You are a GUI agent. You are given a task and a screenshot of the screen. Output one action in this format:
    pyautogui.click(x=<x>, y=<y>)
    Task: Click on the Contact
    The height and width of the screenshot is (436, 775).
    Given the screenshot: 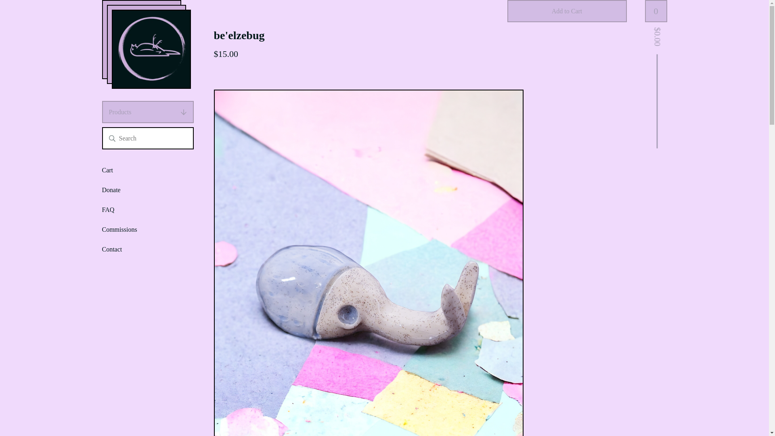 What is the action you would take?
    pyautogui.click(x=111, y=249)
    